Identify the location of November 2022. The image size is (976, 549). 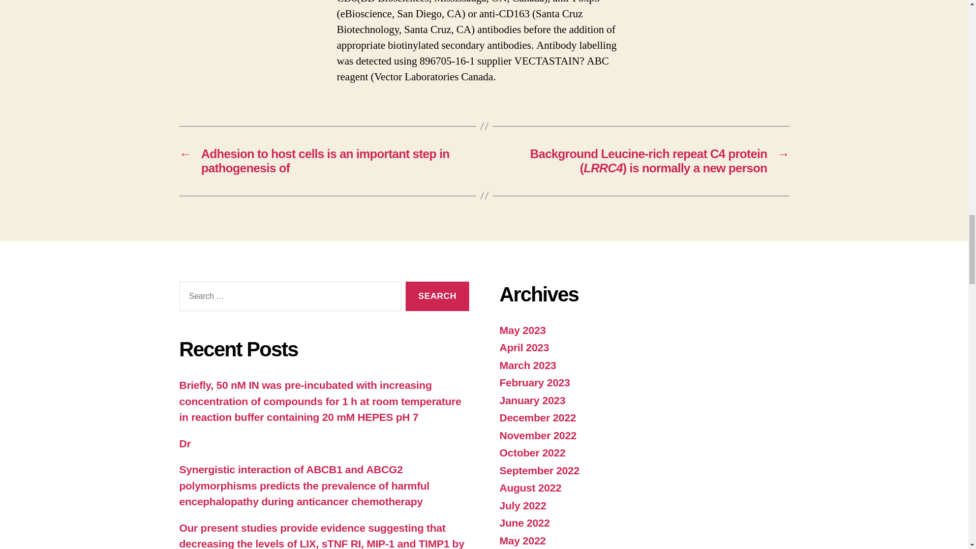
(538, 435).